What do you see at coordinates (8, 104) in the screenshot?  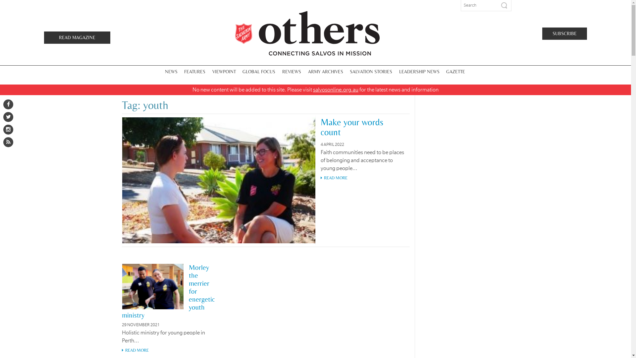 I see `facebook` at bounding box center [8, 104].